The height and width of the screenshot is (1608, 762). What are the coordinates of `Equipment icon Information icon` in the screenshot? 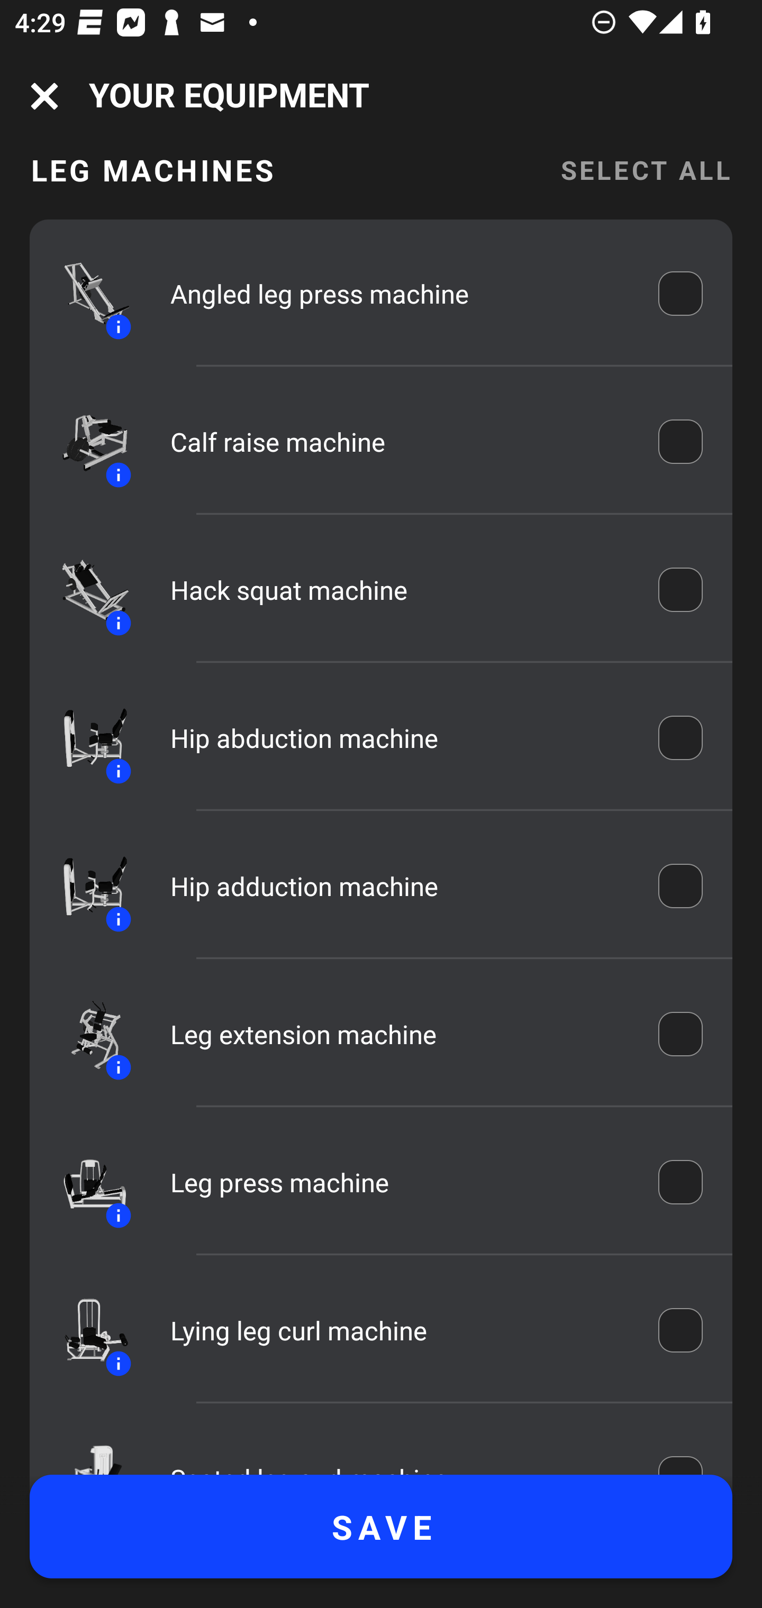 It's located at (85, 885).